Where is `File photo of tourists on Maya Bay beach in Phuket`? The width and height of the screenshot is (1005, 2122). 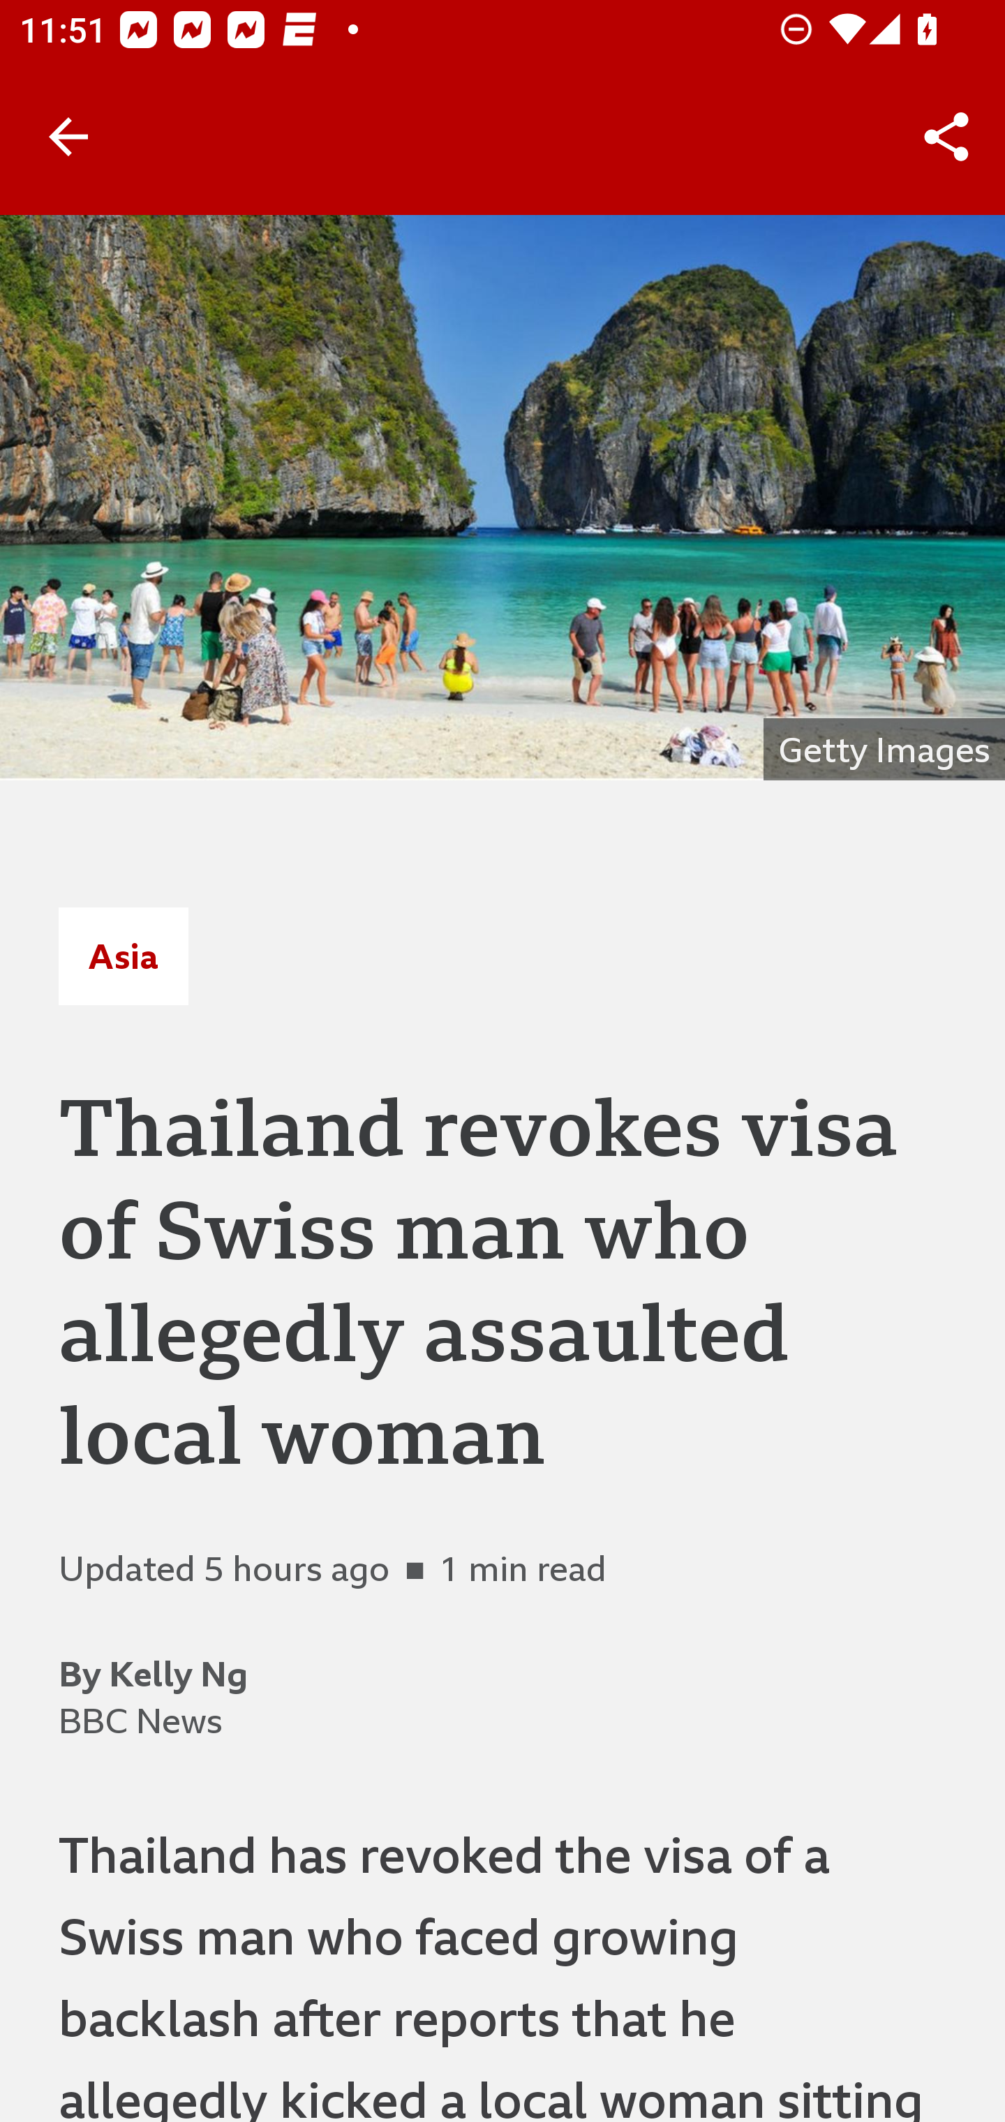 File photo of tourists on Maya Bay beach in Phuket is located at coordinates (502, 497).